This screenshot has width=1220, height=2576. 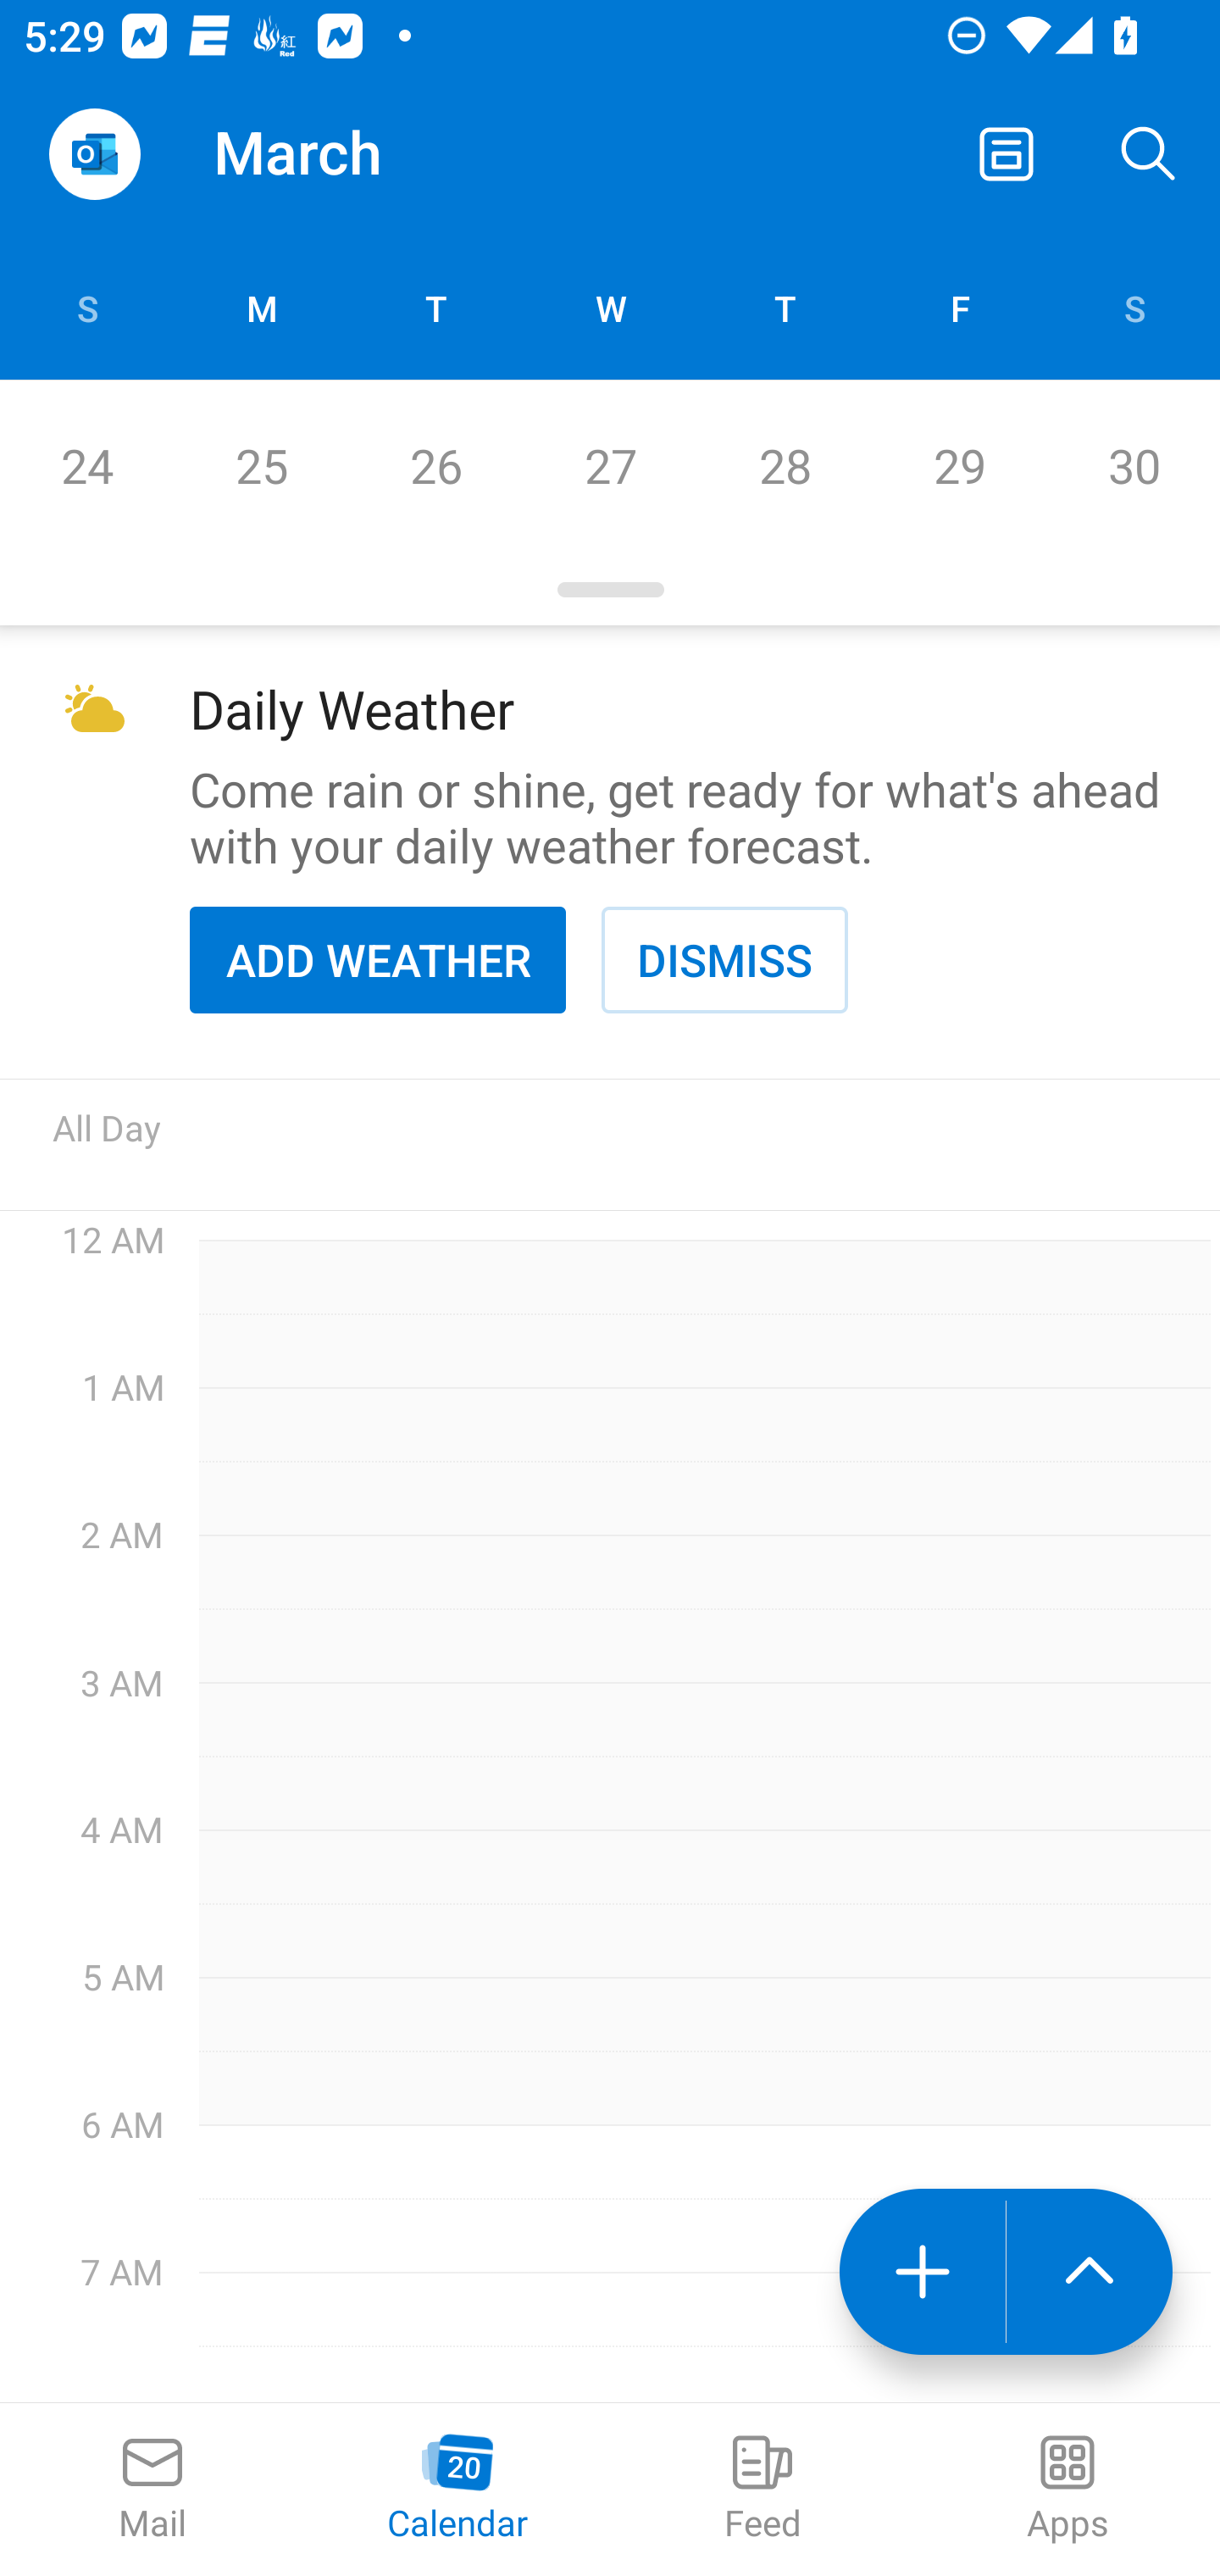 I want to click on ADD WEATHER, so click(x=378, y=959).